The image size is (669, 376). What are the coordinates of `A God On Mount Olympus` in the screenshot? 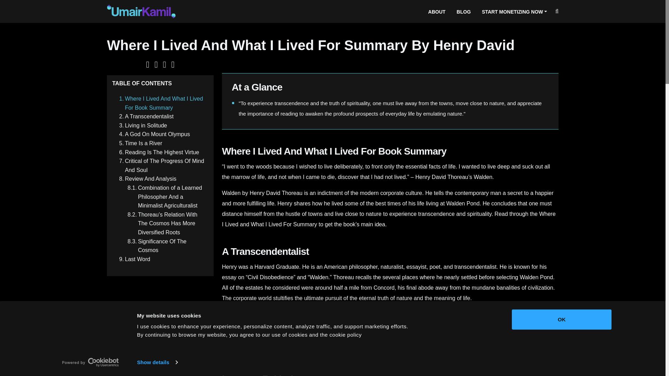 It's located at (153, 134).